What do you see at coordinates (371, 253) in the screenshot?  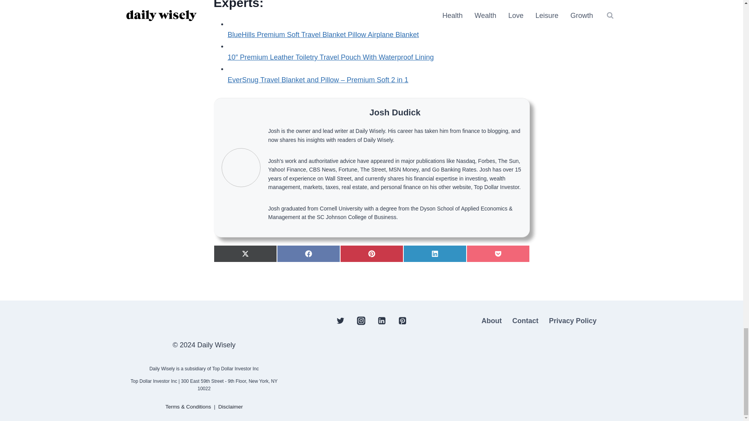 I see `Share on Pinterest` at bounding box center [371, 253].